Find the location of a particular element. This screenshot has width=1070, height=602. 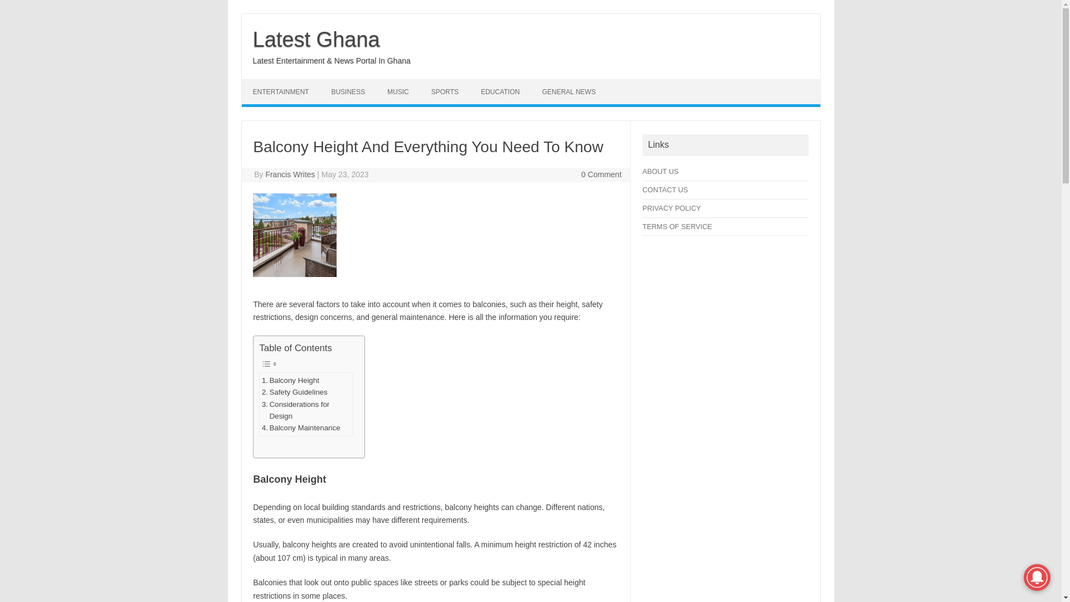

Considerations for Design is located at coordinates (307, 410).